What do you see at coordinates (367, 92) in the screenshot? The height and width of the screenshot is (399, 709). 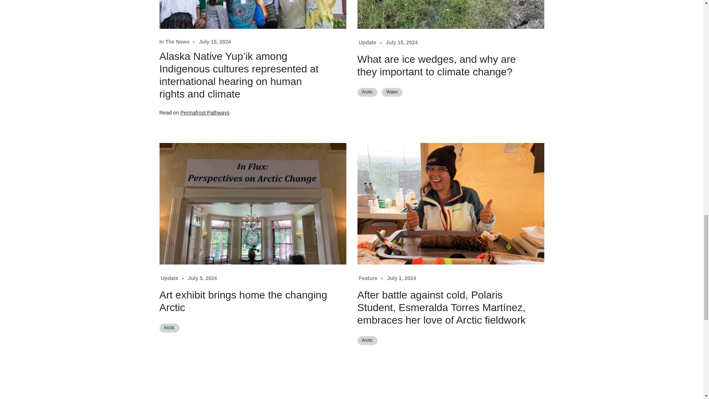 I see `Arctic` at bounding box center [367, 92].